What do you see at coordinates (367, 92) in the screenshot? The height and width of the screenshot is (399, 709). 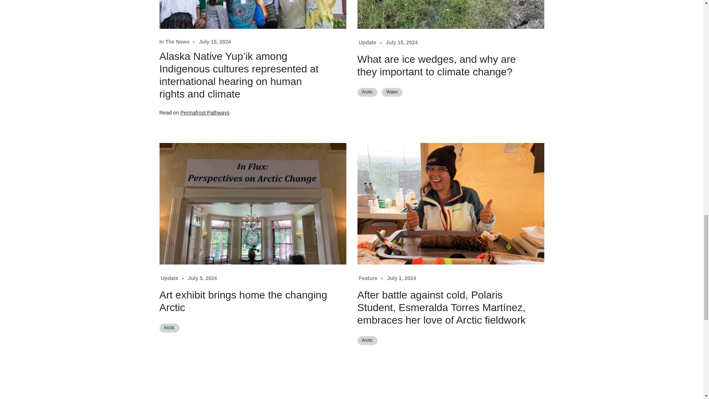 I see `Arctic` at bounding box center [367, 92].